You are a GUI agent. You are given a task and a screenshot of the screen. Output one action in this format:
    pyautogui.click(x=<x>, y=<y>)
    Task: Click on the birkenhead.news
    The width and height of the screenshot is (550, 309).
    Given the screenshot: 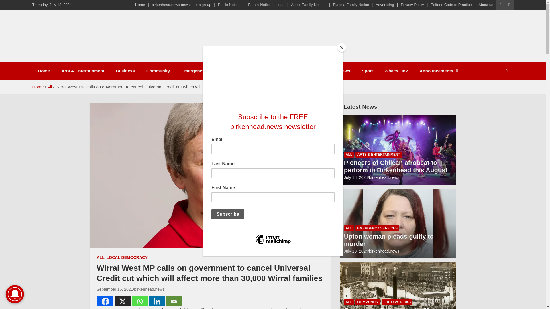 What is the action you would take?
    pyautogui.click(x=149, y=289)
    